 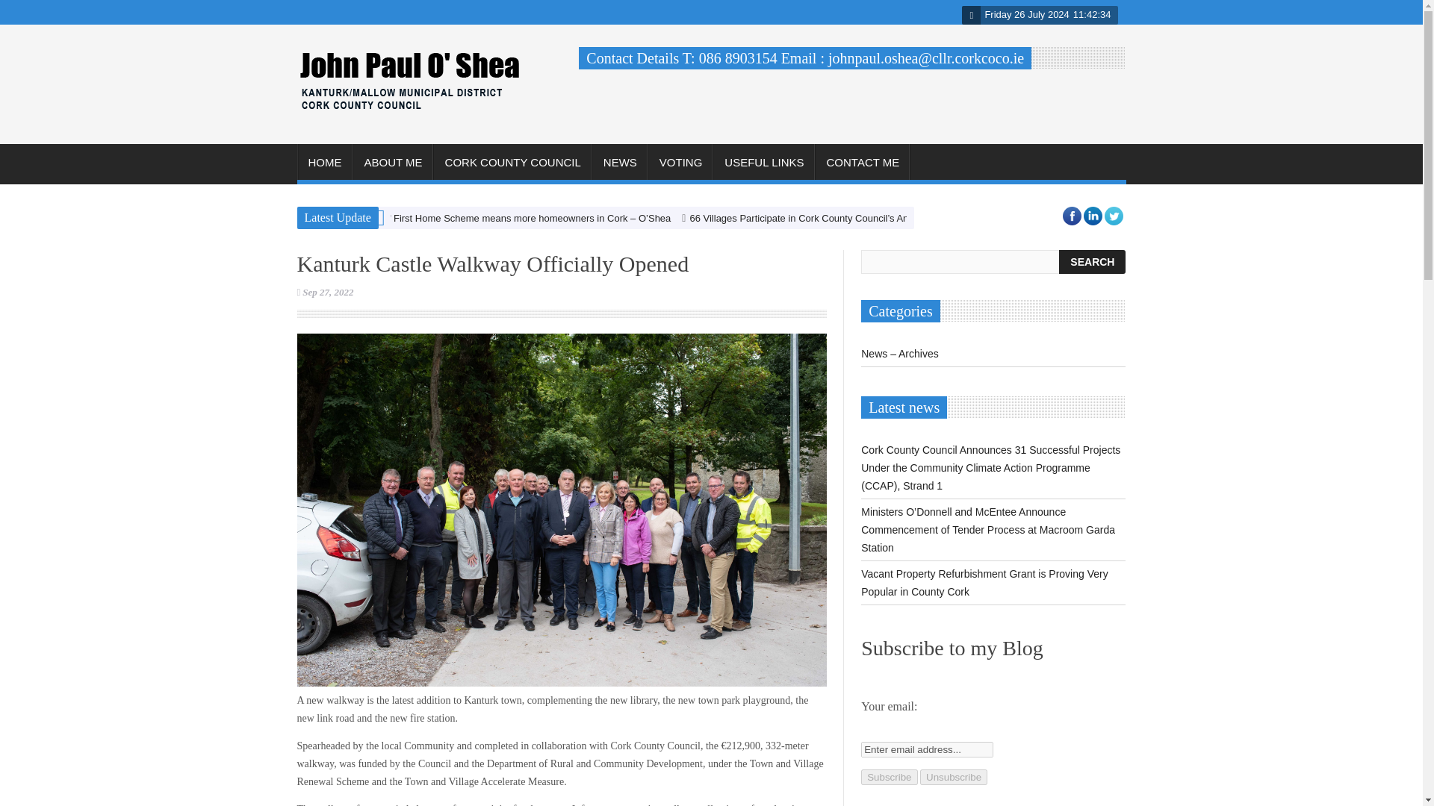 I want to click on VOTING, so click(x=681, y=163).